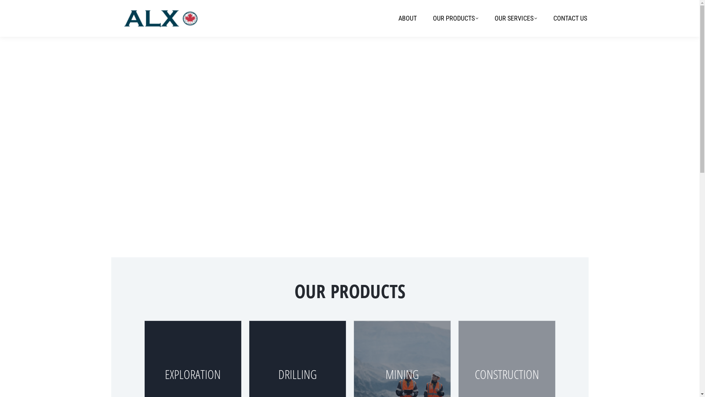 The height and width of the screenshot is (397, 705). Describe the element at coordinates (516, 18) in the screenshot. I see `OUR SERVICES` at that location.